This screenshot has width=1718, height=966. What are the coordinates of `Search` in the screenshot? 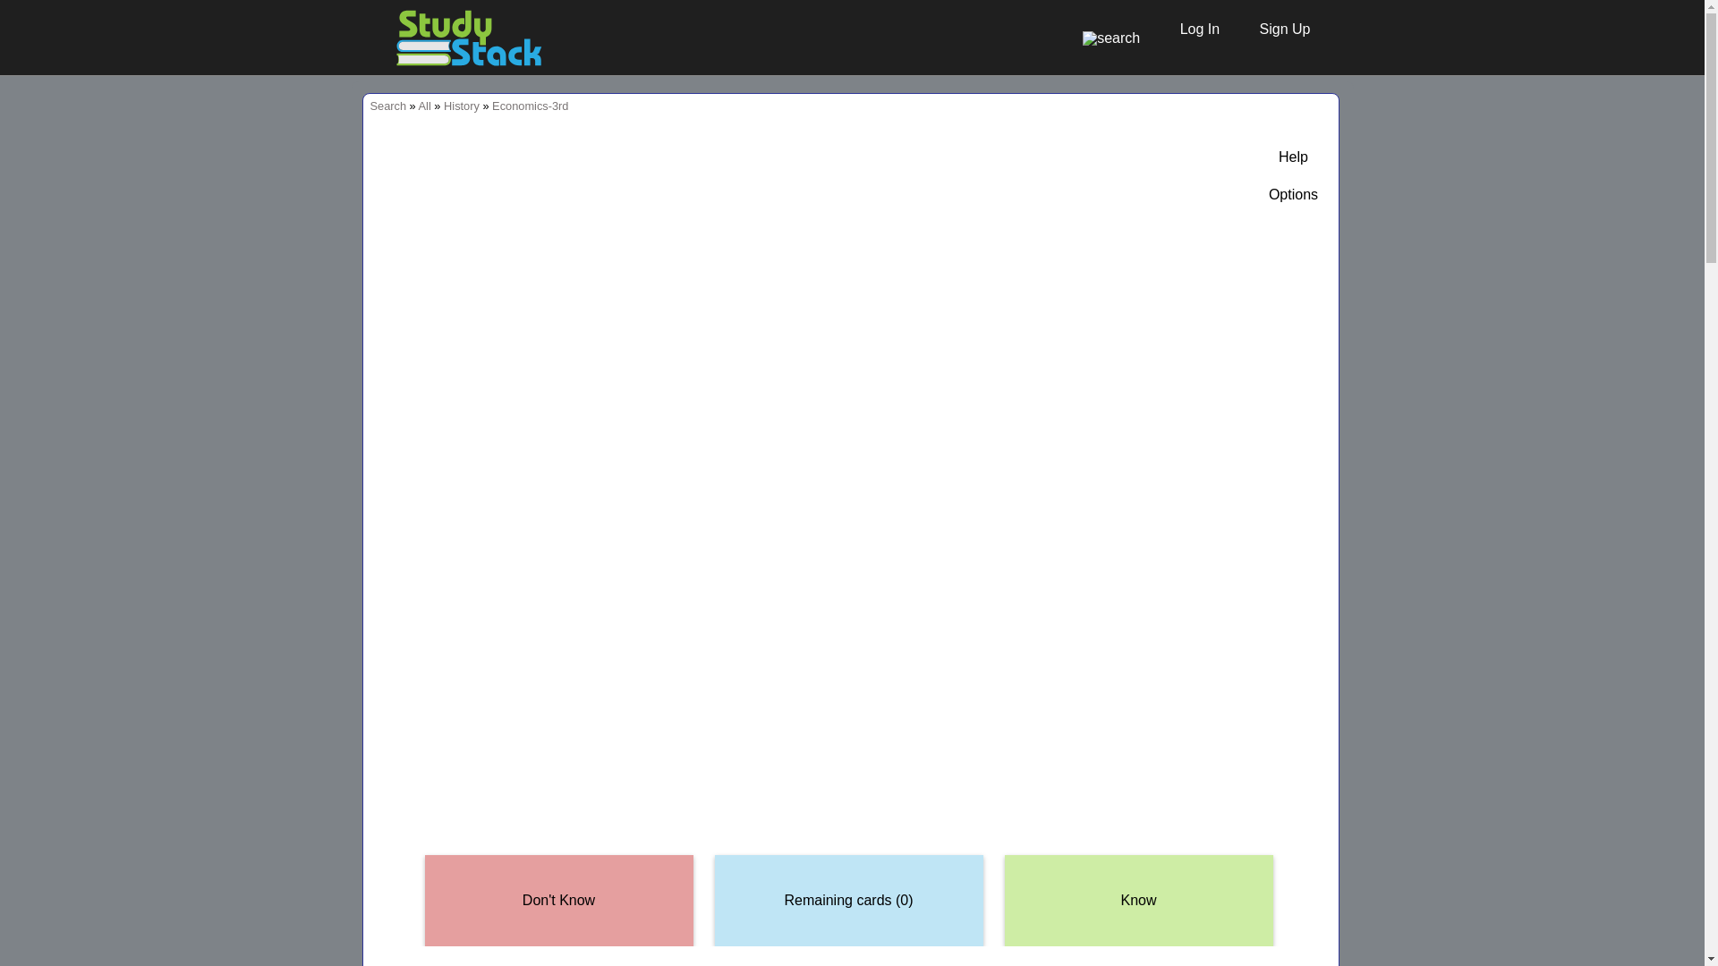 It's located at (388, 106).